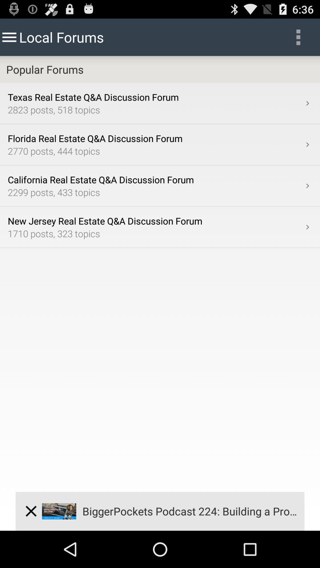 This screenshot has width=320, height=568. What do you see at coordinates (155, 109) in the screenshot?
I see `select 2823 posts 518 item` at bounding box center [155, 109].